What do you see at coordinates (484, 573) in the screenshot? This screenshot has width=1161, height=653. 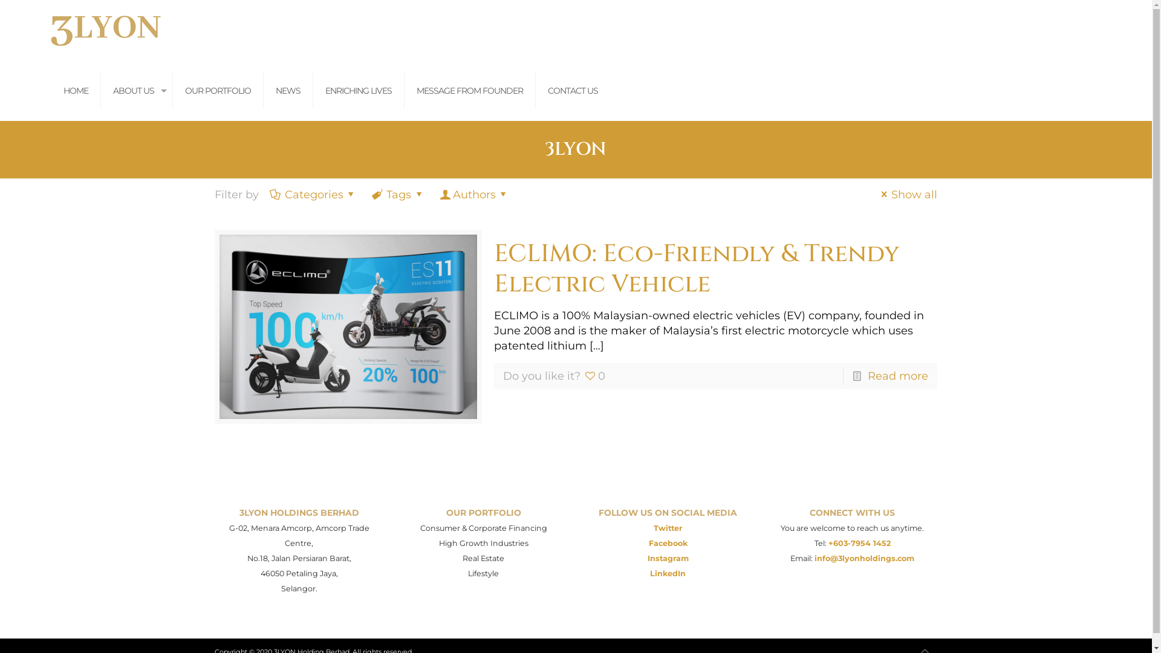 I see `Lifestyle` at bounding box center [484, 573].